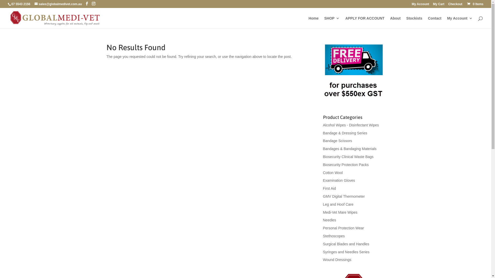  What do you see at coordinates (329, 188) in the screenshot?
I see `First Aid` at bounding box center [329, 188].